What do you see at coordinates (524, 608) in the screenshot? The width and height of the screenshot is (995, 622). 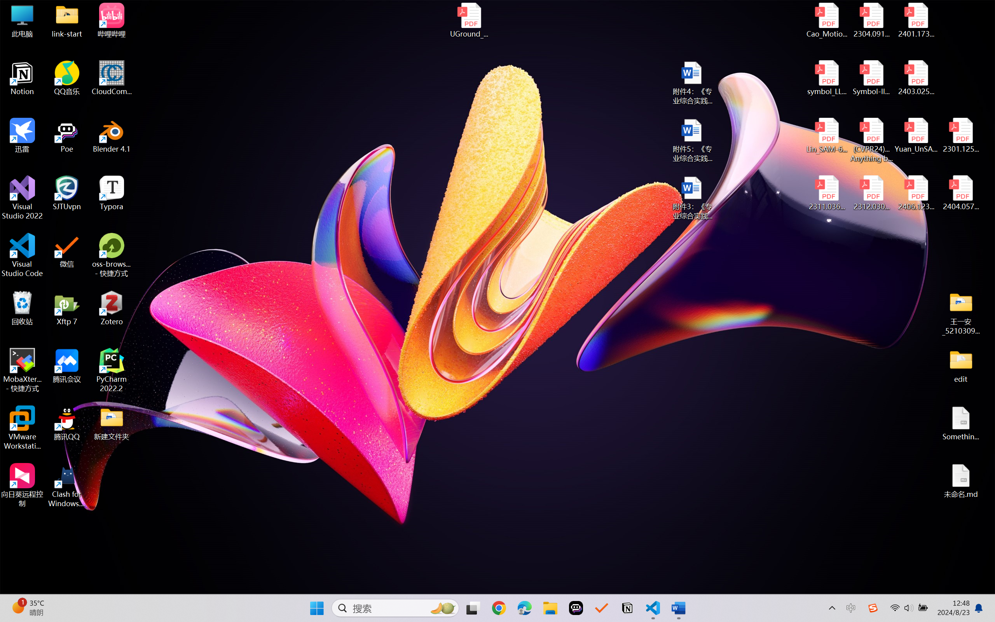 I see `Microsoft Edge` at bounding box center [524, 608].